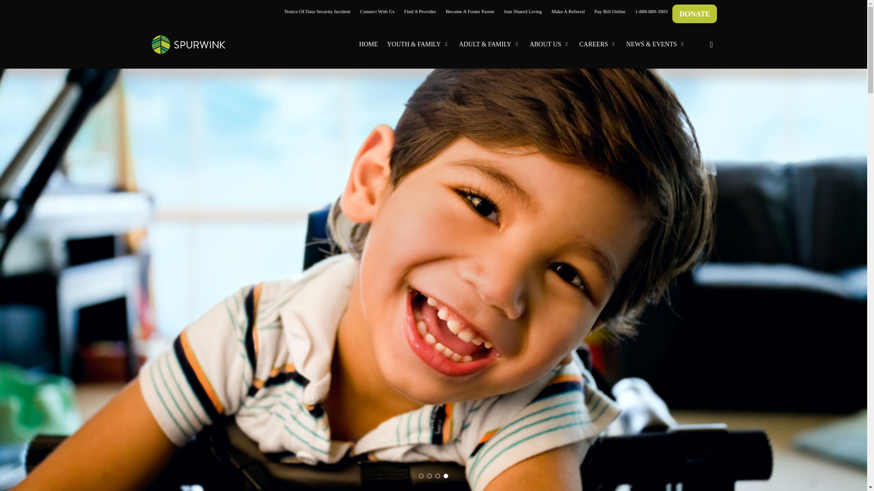 The image size is (874, 491). Describe the element at coordinates (523, 11) in the screenshot. I see `Join Shared Living` at that location.